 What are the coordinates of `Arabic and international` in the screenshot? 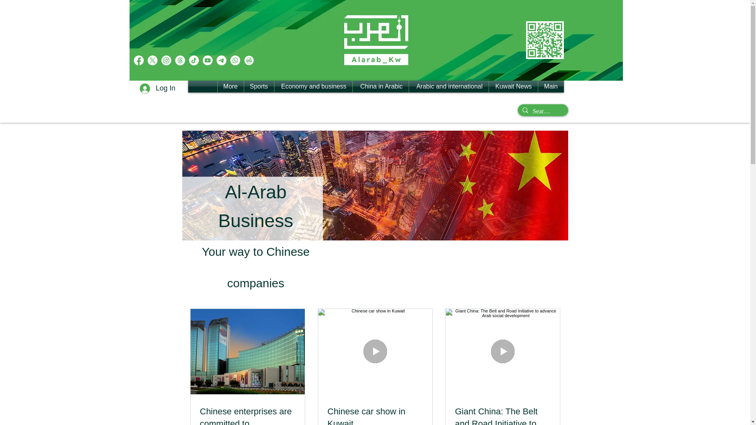 It's located at (448, 87).